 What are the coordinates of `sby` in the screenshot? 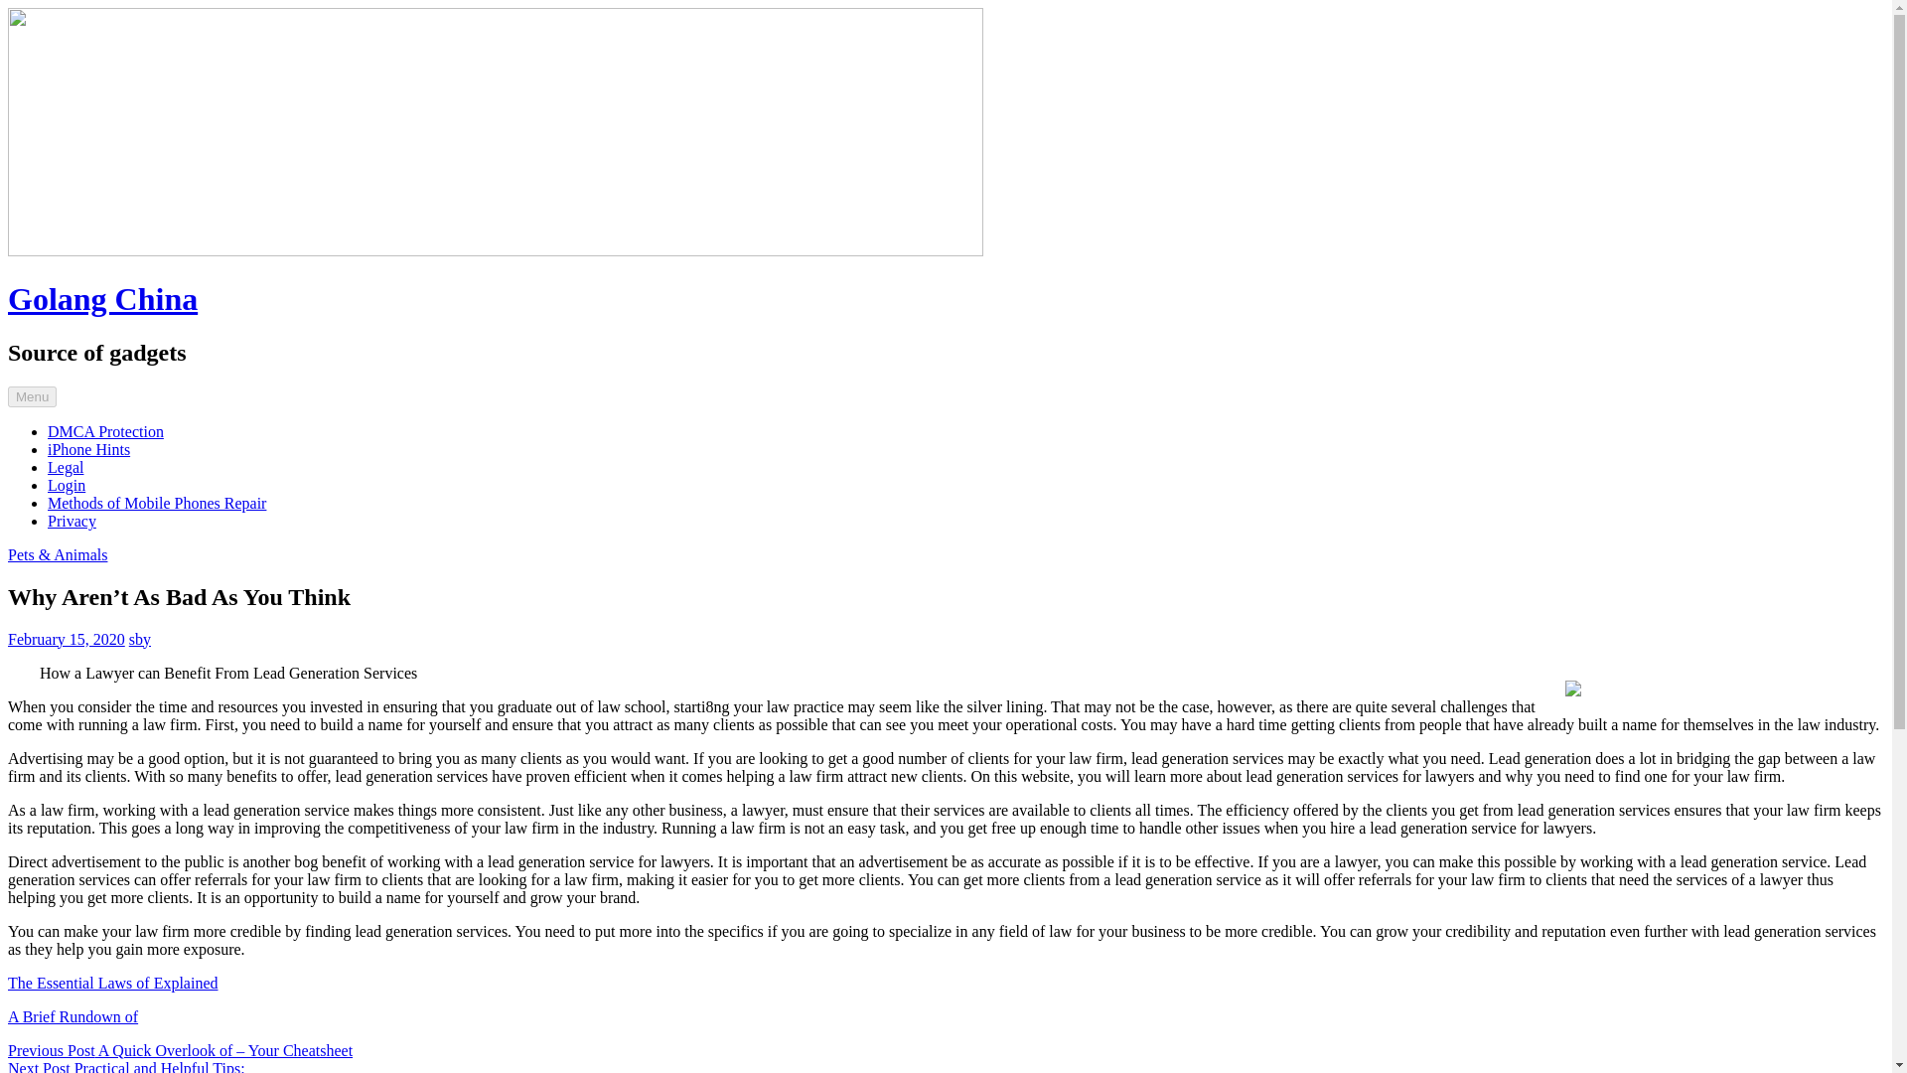 It's located at (139, 640).